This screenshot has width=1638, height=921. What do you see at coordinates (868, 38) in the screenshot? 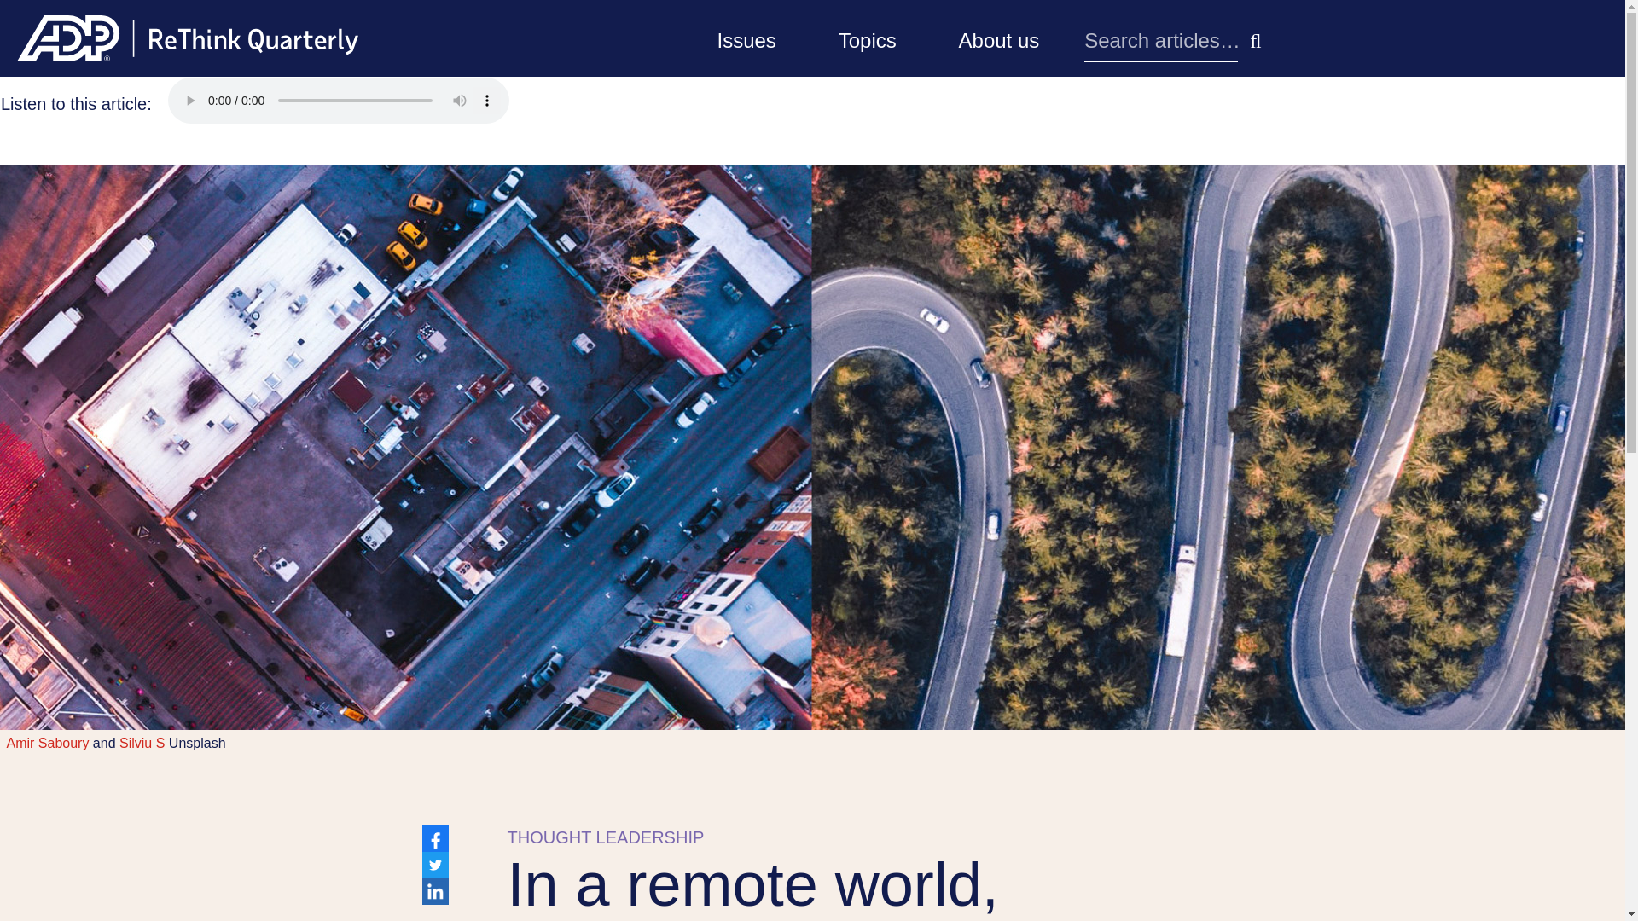
I see `Topics` at bounding box center [868, 38].